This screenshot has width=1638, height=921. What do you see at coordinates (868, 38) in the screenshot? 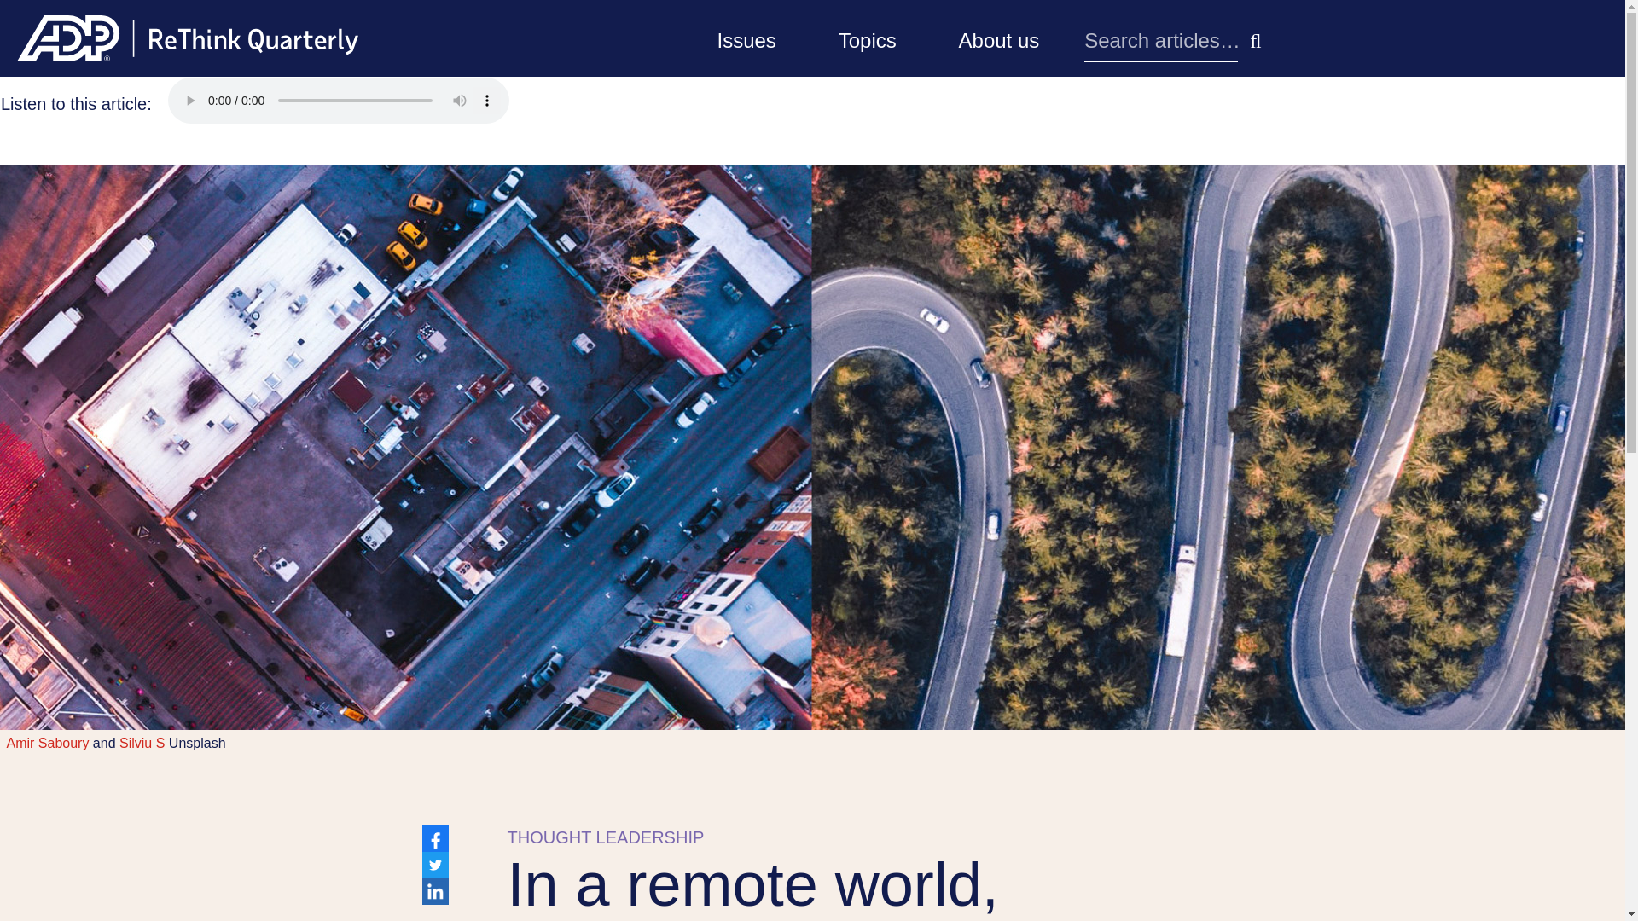
I see `Topics` at bounding box center [868, 38].